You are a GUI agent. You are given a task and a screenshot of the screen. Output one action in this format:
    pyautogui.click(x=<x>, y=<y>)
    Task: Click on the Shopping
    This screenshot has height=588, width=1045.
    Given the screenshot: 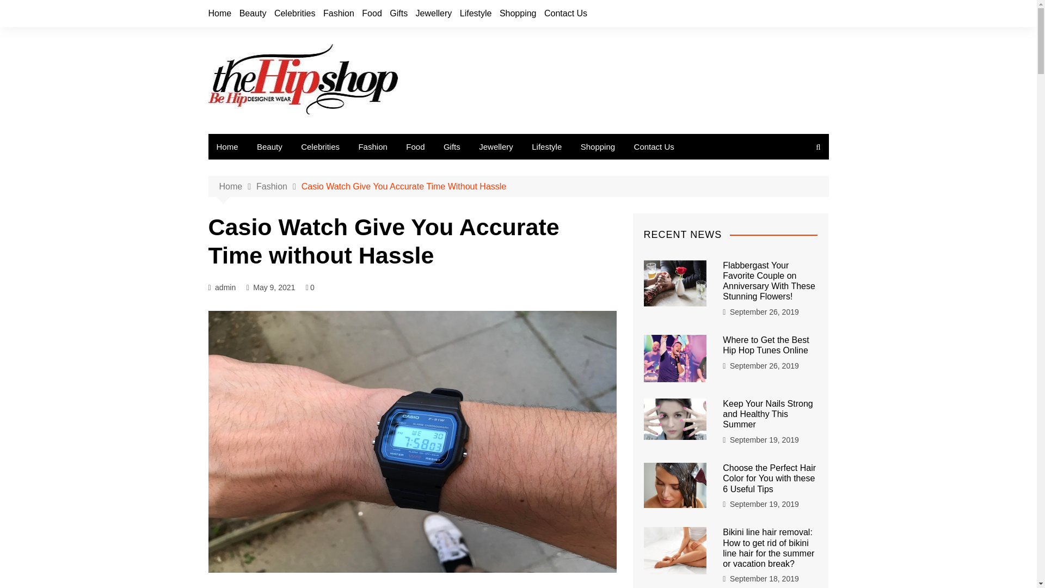 What is the action you would take?
    pyautogui.click(x=598, y=146)
    